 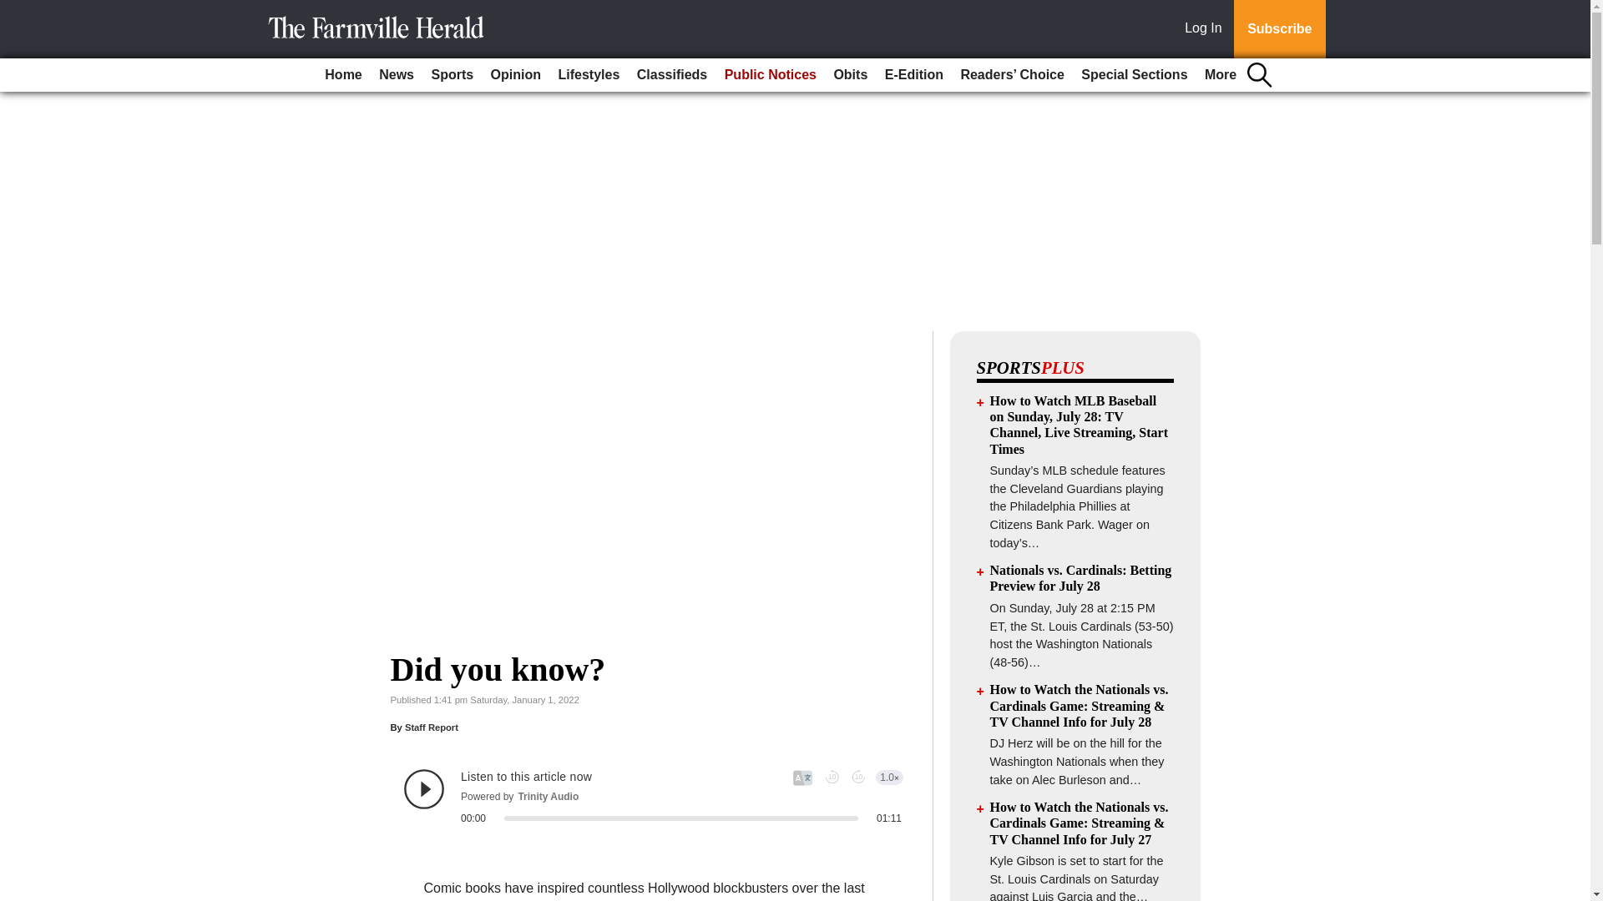 What do you see at coordinates (452, 75) in the screenshot?
I see `Sports` at bounding box center [452, 75].